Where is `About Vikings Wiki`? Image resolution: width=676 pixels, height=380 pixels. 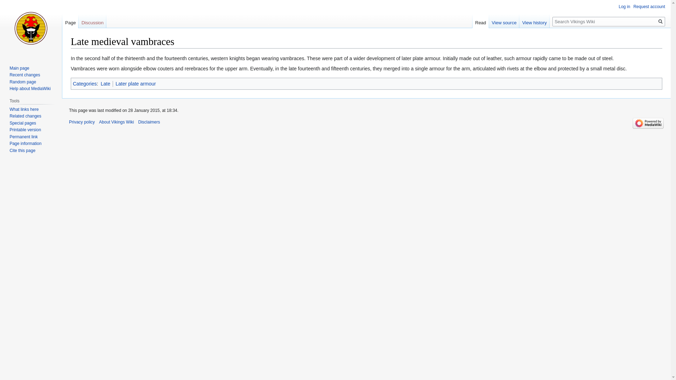
About Vikings Wiki is located at coordinates (116, 122).